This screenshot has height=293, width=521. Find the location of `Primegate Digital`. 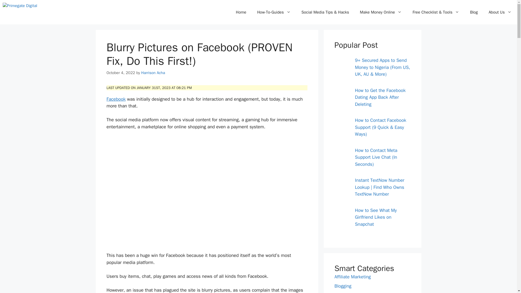

Primegate Digital is located at coordinates (22, 12).